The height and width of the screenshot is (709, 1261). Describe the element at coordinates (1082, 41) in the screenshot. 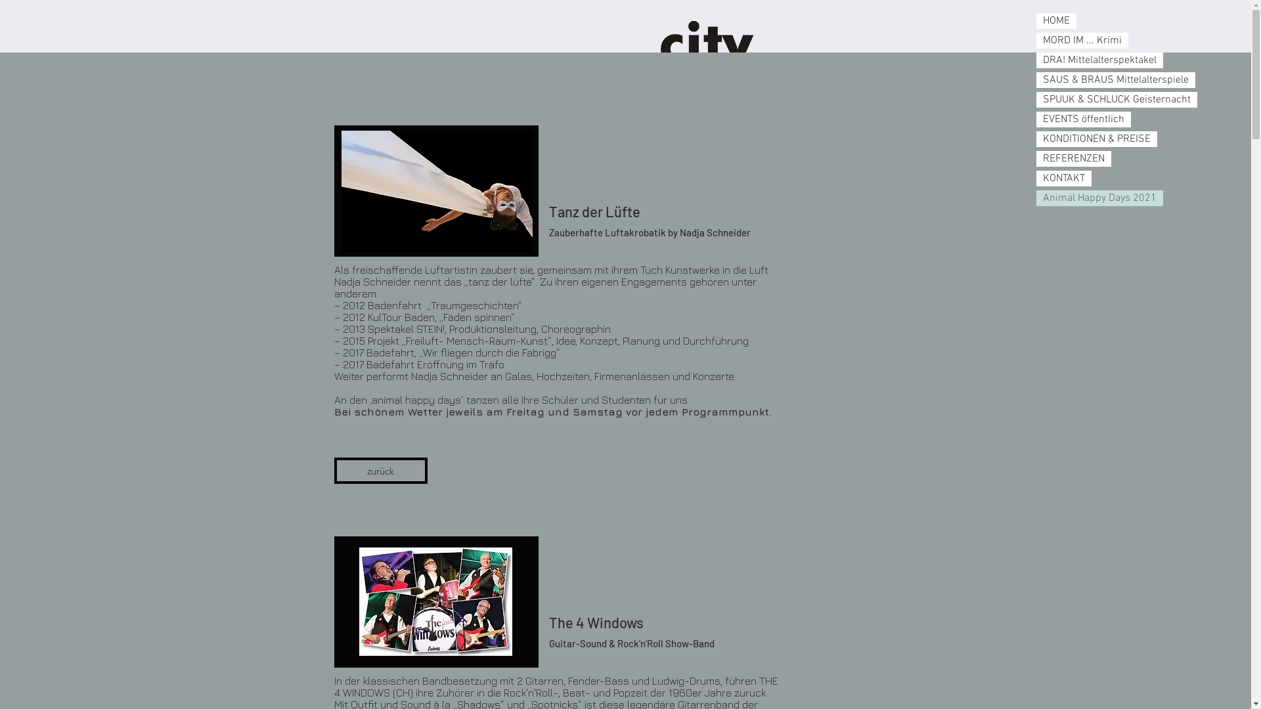

I see `MORD IM ... Krimi` at that location.